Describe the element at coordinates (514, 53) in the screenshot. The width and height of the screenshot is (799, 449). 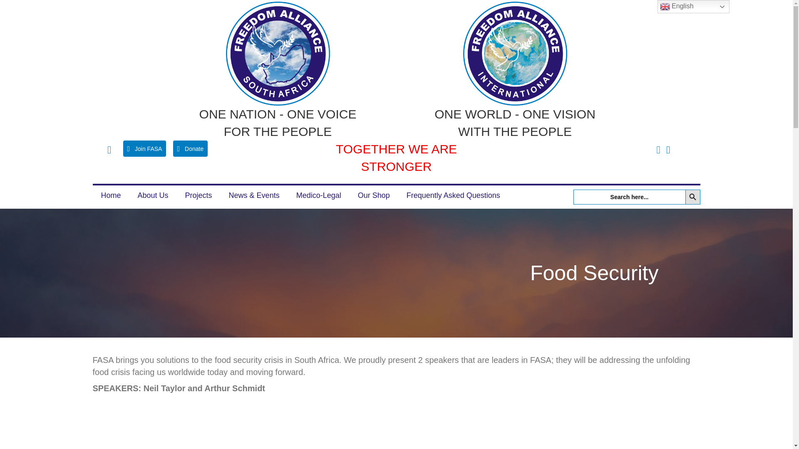
I see `878306ef-100b-4f86-baf7-9e1f114161b7` at that location.